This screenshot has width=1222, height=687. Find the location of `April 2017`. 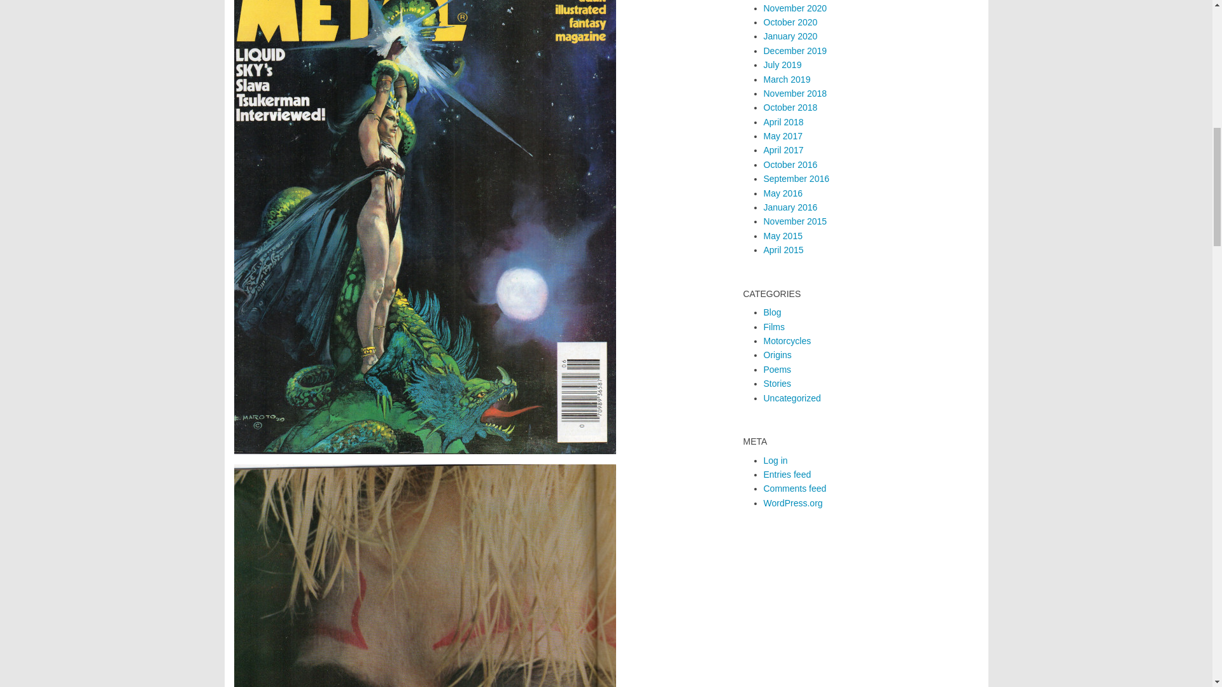

April 2017 is located at coordinates (784, 150).